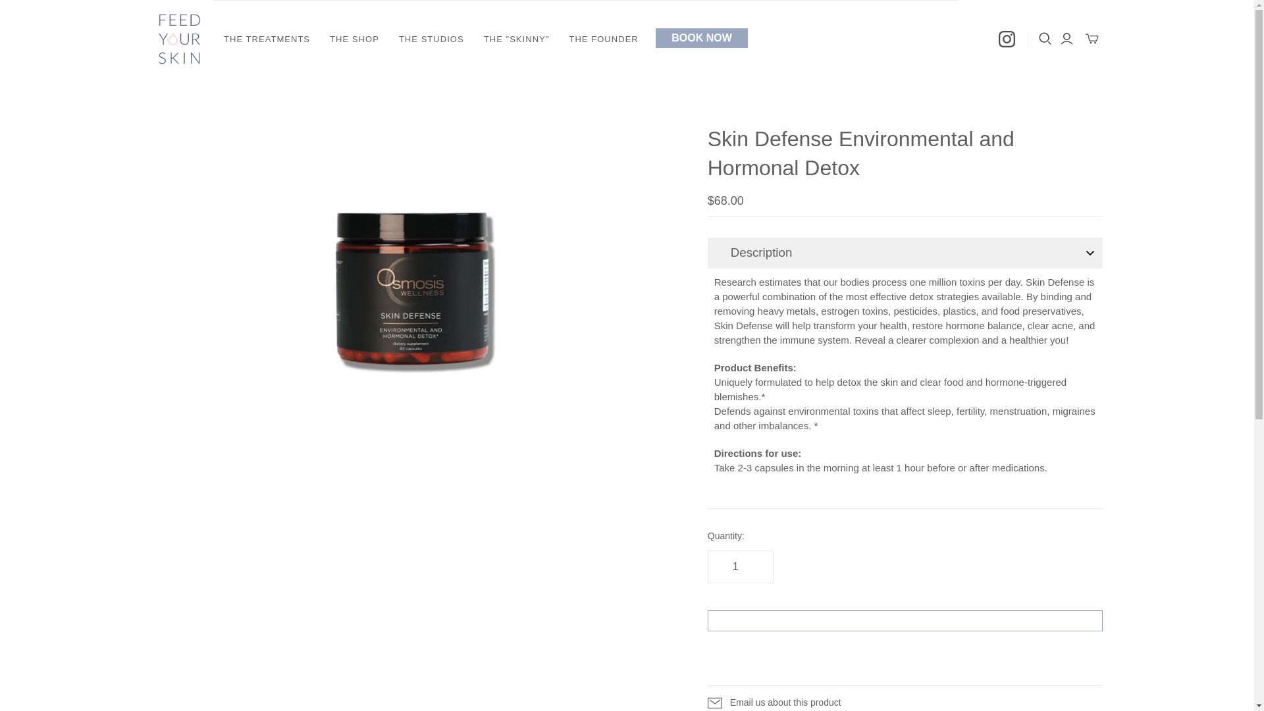 The image size is (1264, 711). Describe the element at coordinates (741, 566) in the screenshot. I see `1` at that location.